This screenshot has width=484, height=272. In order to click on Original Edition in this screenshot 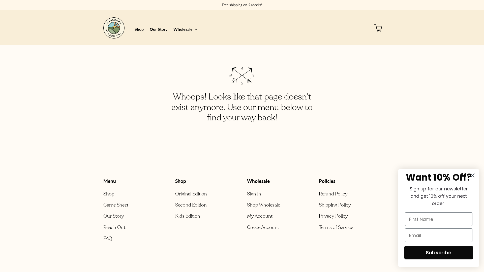, I will do `click(191, 194)`.